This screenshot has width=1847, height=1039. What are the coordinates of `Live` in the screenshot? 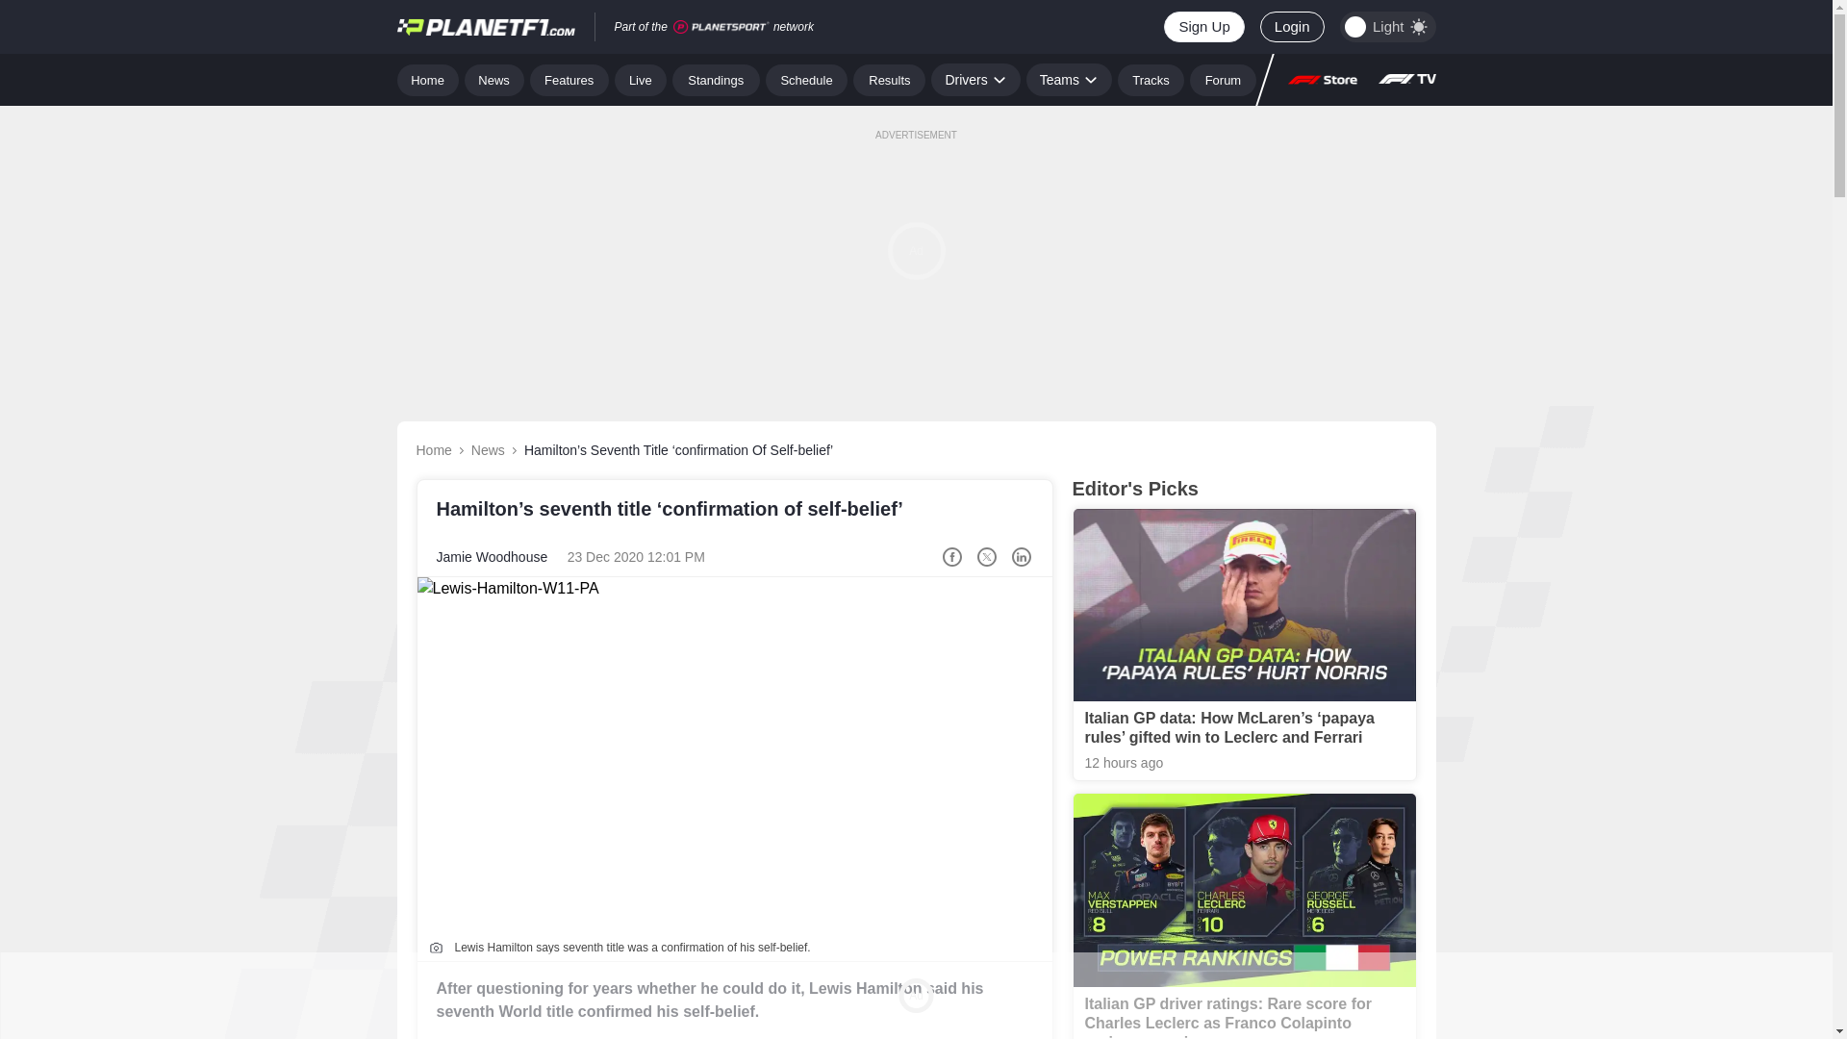 It's located at (641, 79).